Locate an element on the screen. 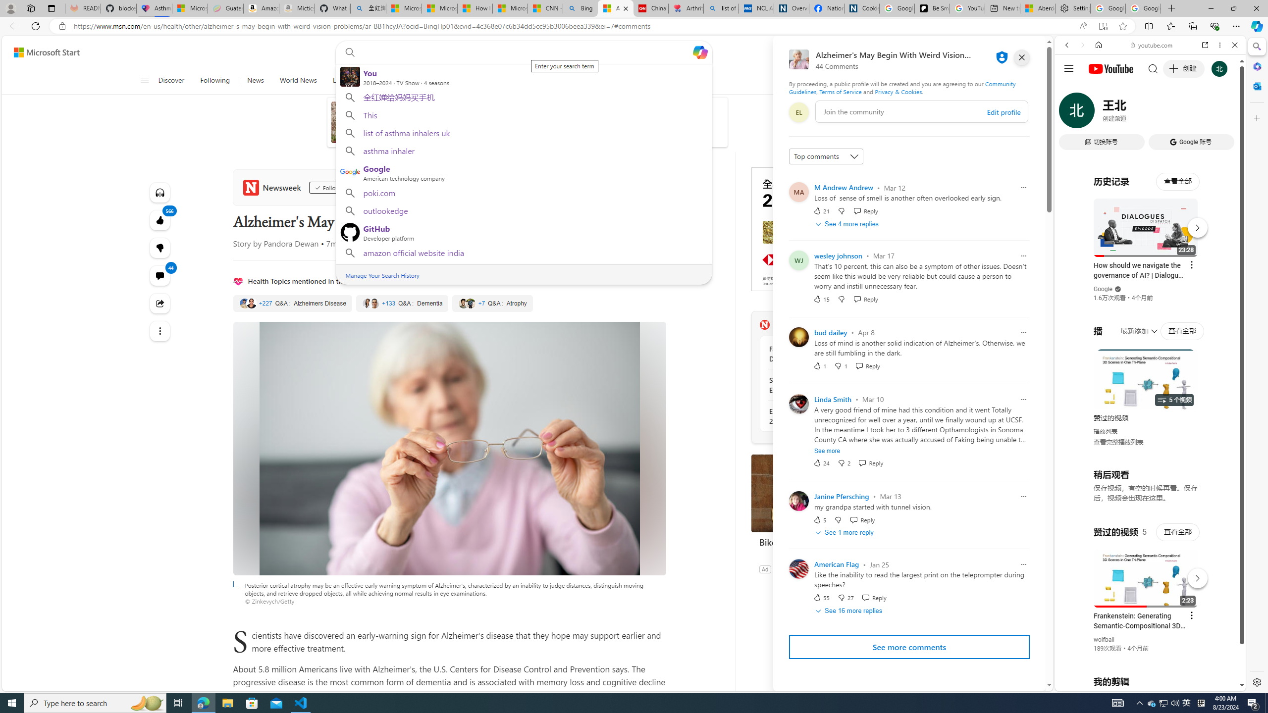 This screenshot has height=713, width=1268. comment-box is located at coordinates (922, 111).